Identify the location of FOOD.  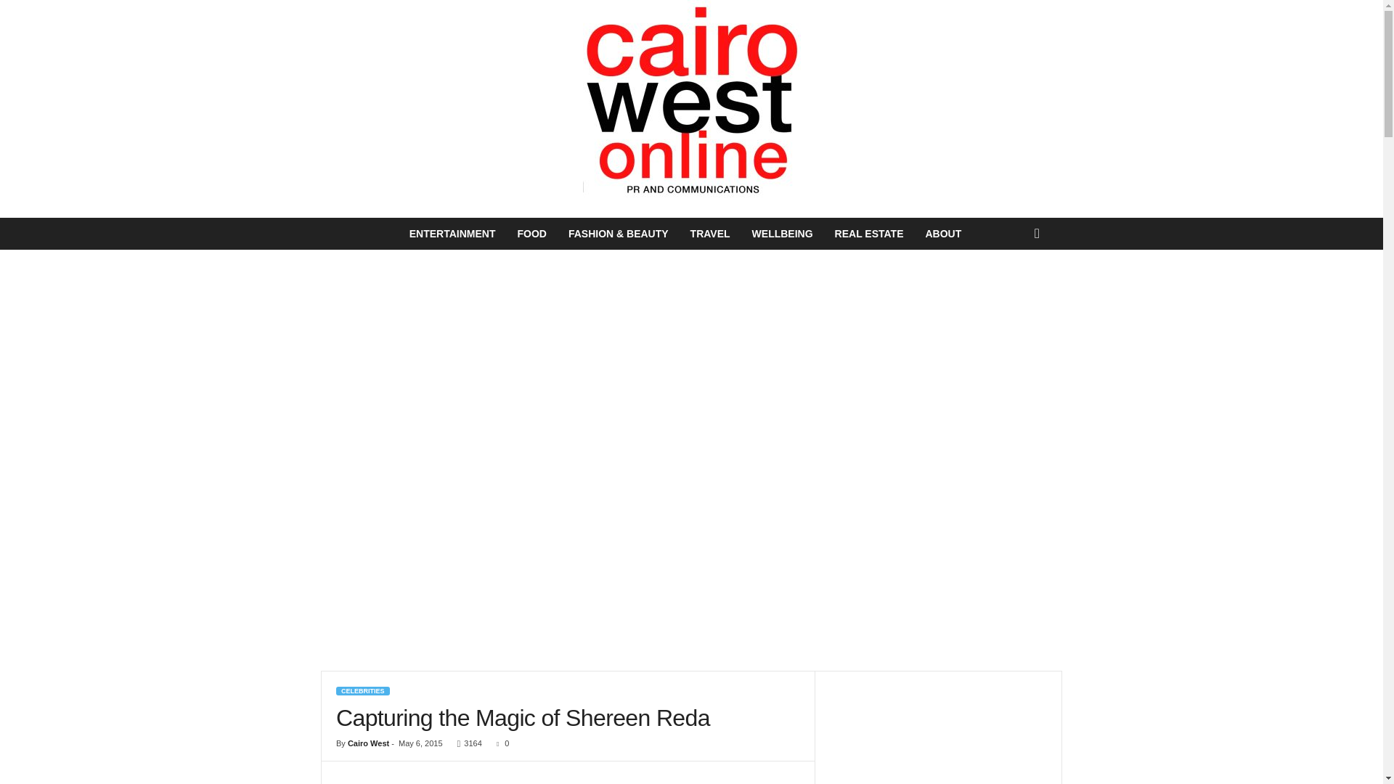
(531, 234).